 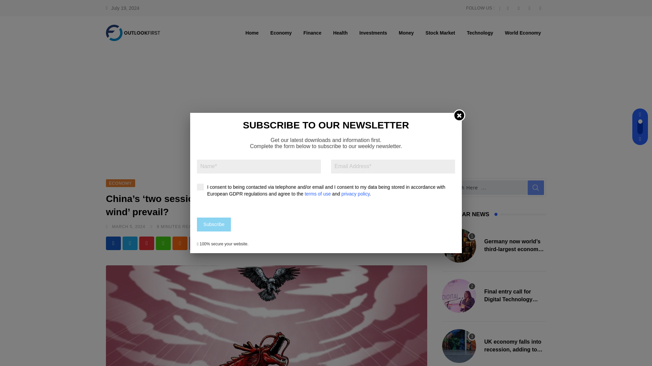 What do you see at coordinates (440, 33) in the screenshot?
I see `Stock Market` at bounding box center [440, 33].